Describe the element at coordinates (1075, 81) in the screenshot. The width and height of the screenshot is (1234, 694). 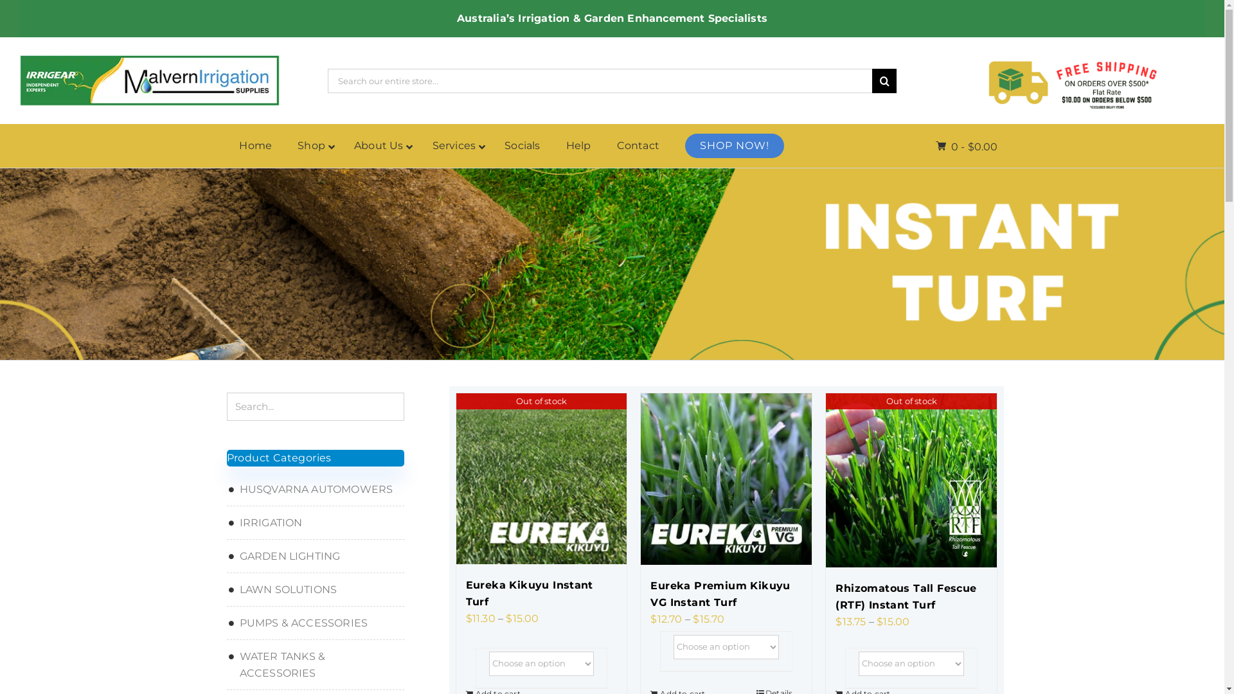
I see `Aesthetic Twitter Header` at that location.